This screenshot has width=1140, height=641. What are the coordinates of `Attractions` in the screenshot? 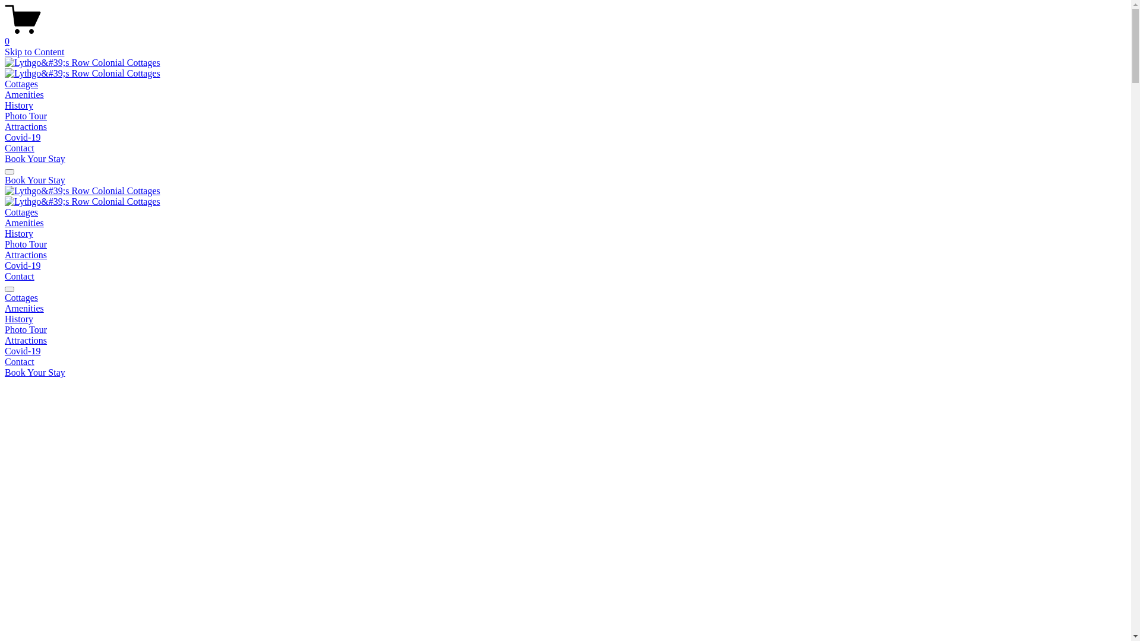 It's located at (26, 127).